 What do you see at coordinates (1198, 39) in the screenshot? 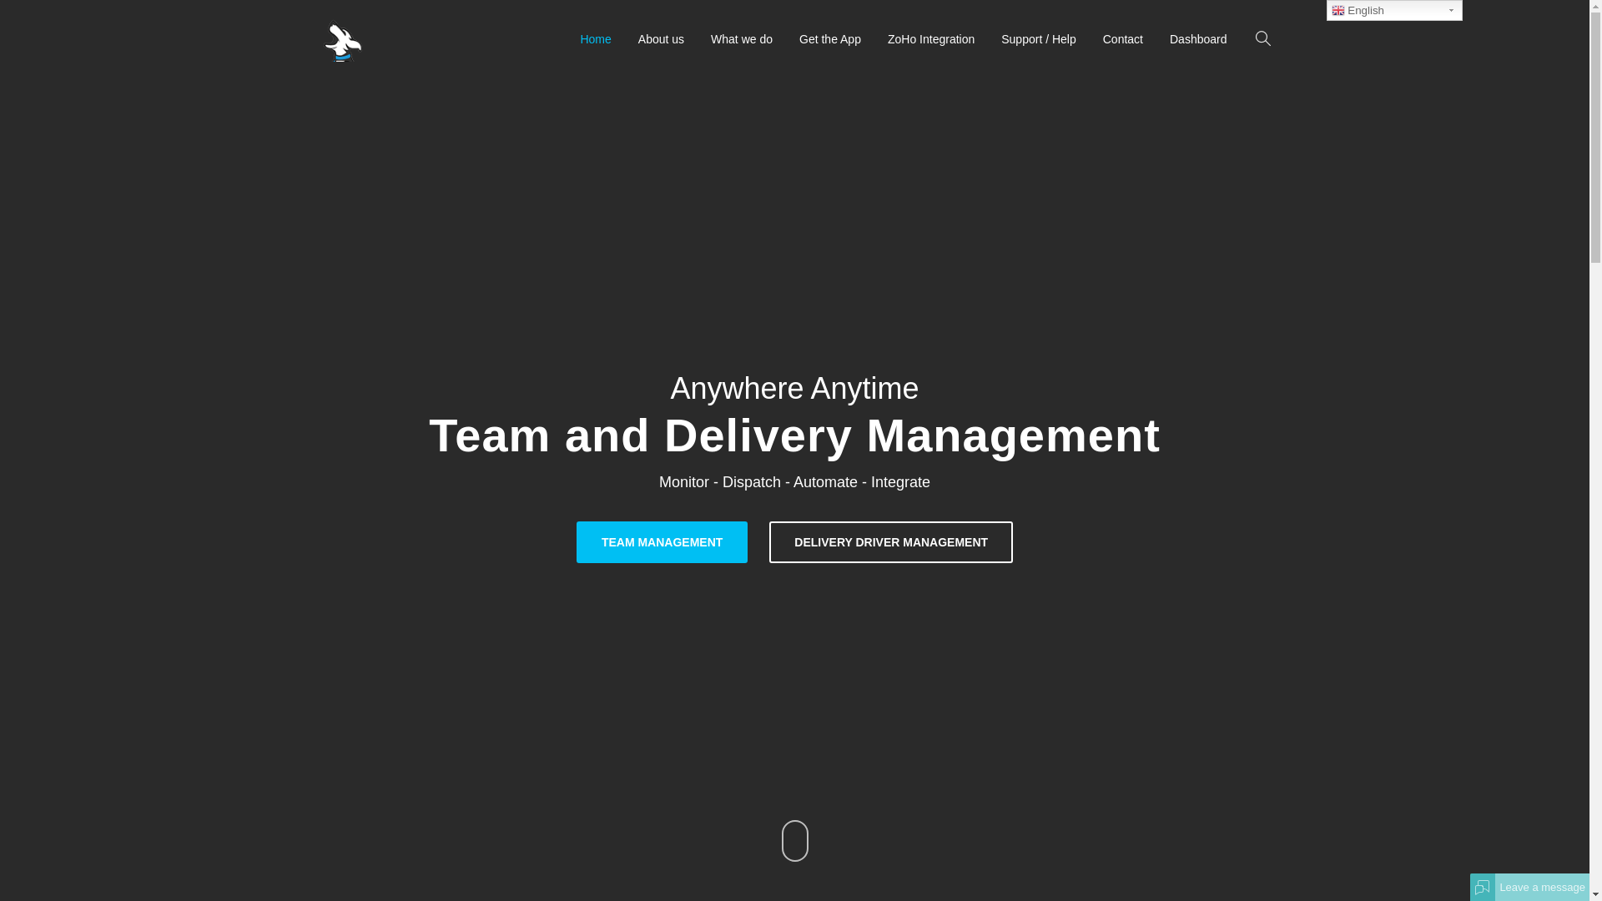
I see `Dashboard` at bounding box center [1198, 39].